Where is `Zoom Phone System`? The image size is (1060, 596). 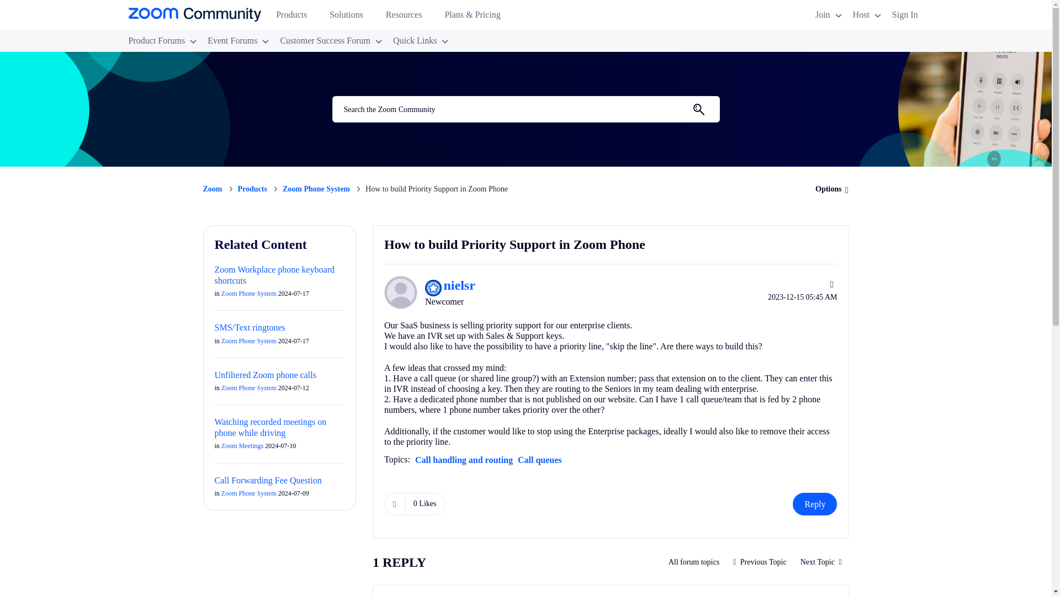
Zoom Phone System is located at coordinates (695, 562).